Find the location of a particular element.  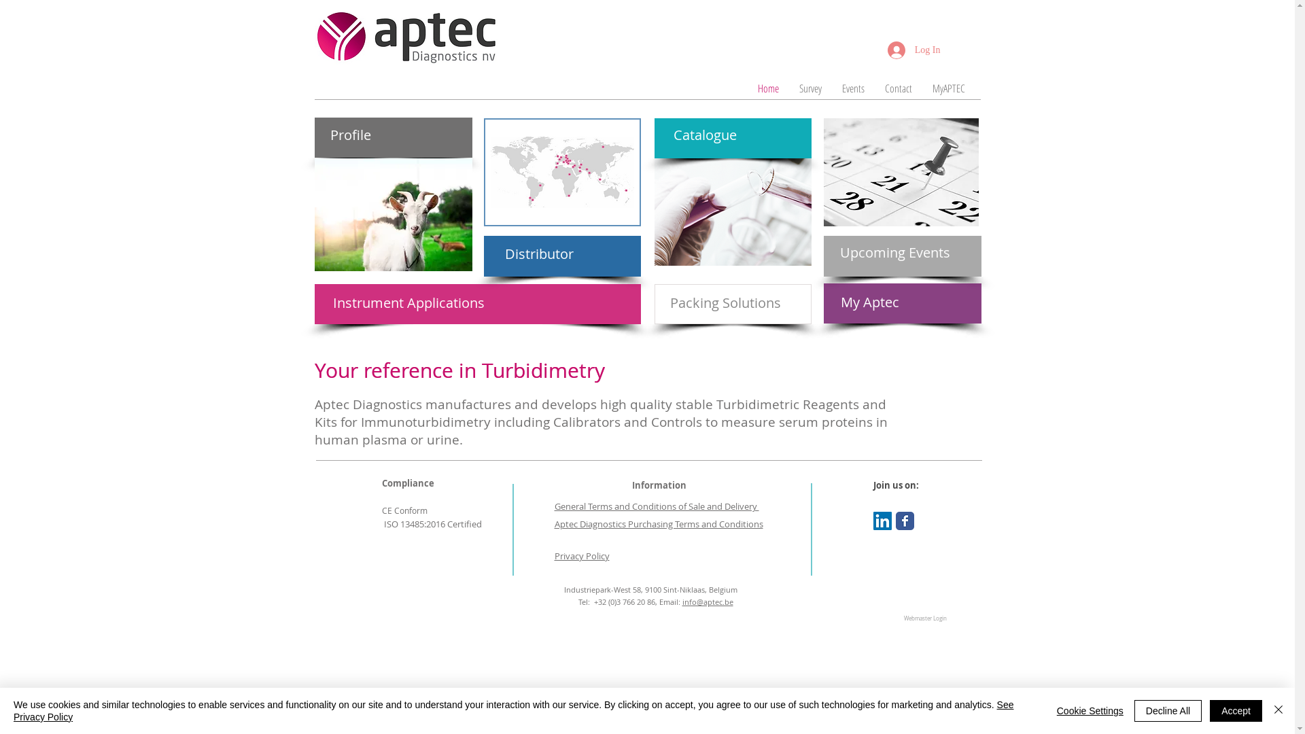

MyAPTEC is located at coordinates (948, 88).